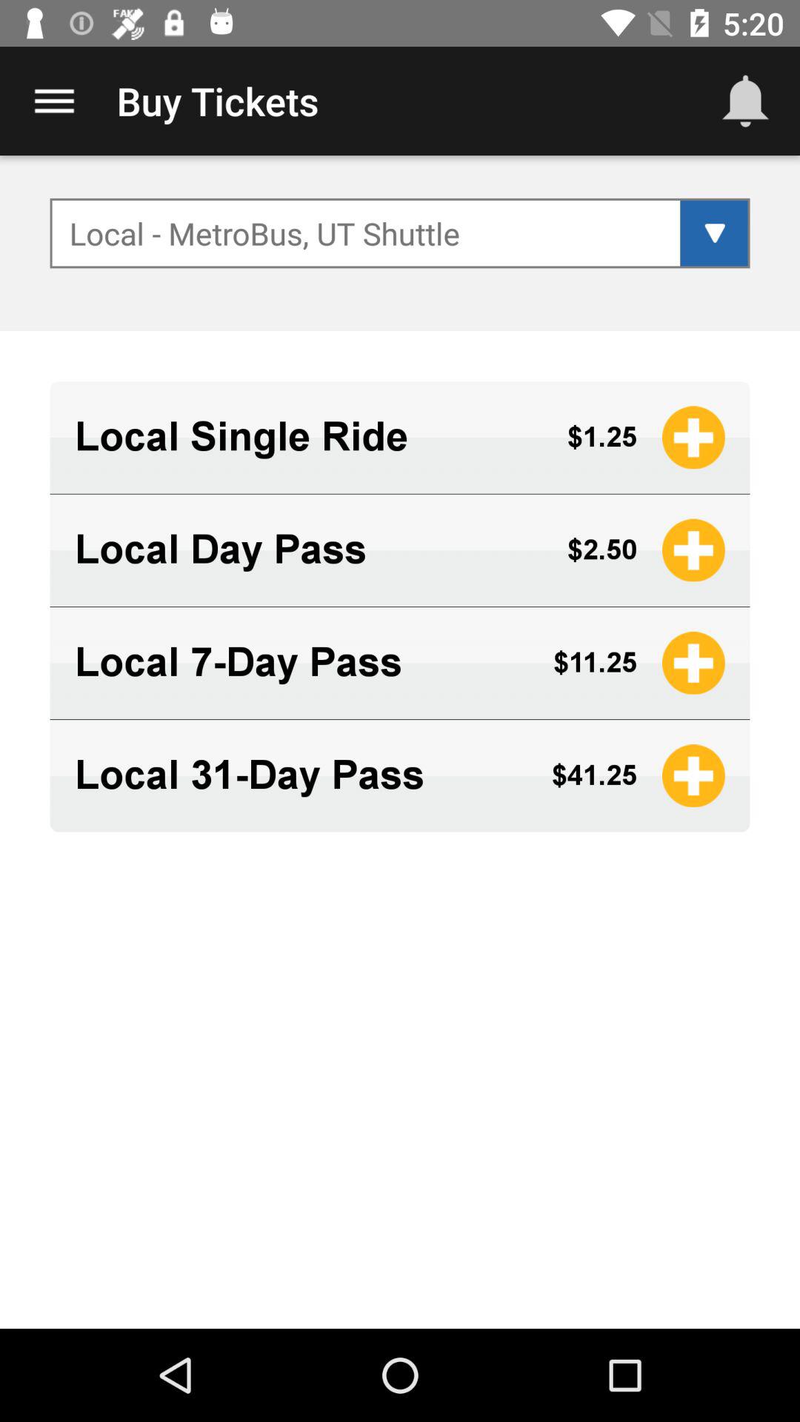  I want to click on click on icon next to 250 text, so click(693, 551).